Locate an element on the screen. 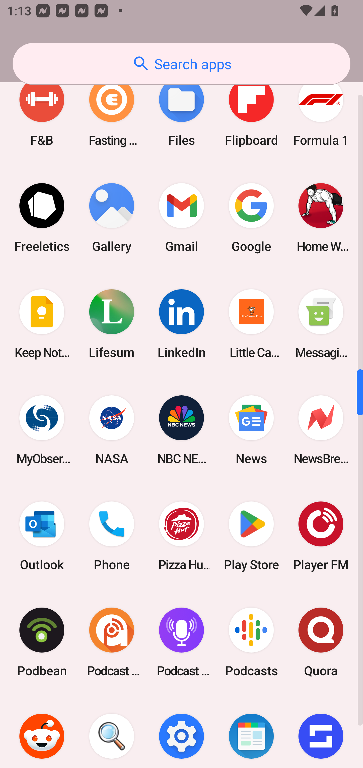 Image resolution: width=363 pixels, height=768 pixels. Quora is located at coordinates (321, 642).